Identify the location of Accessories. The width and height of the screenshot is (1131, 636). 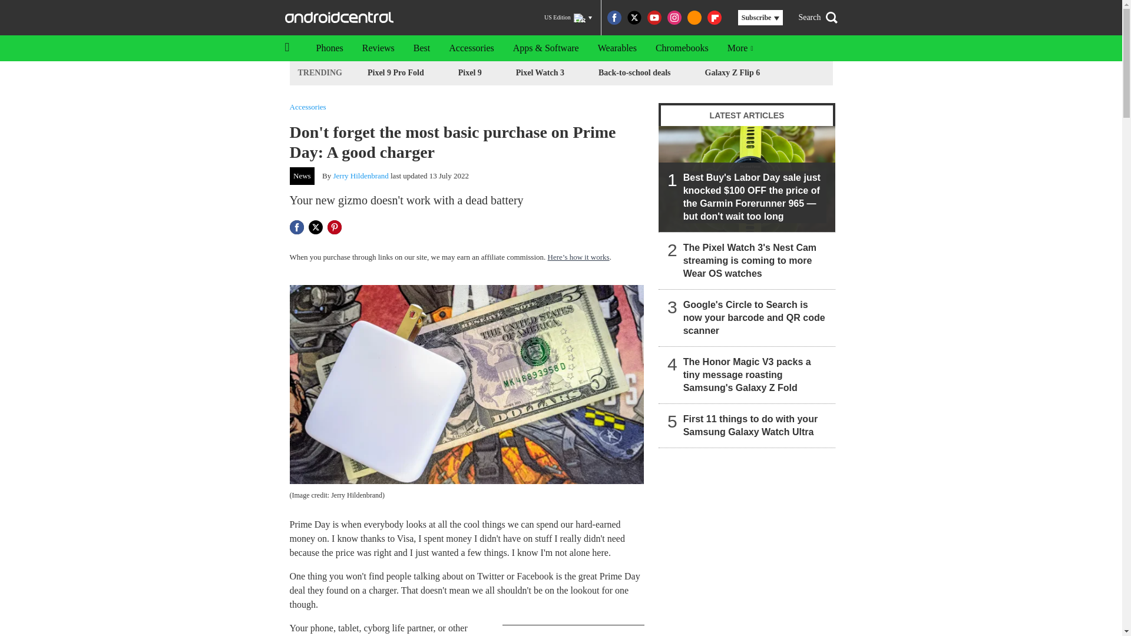
(307, 106).